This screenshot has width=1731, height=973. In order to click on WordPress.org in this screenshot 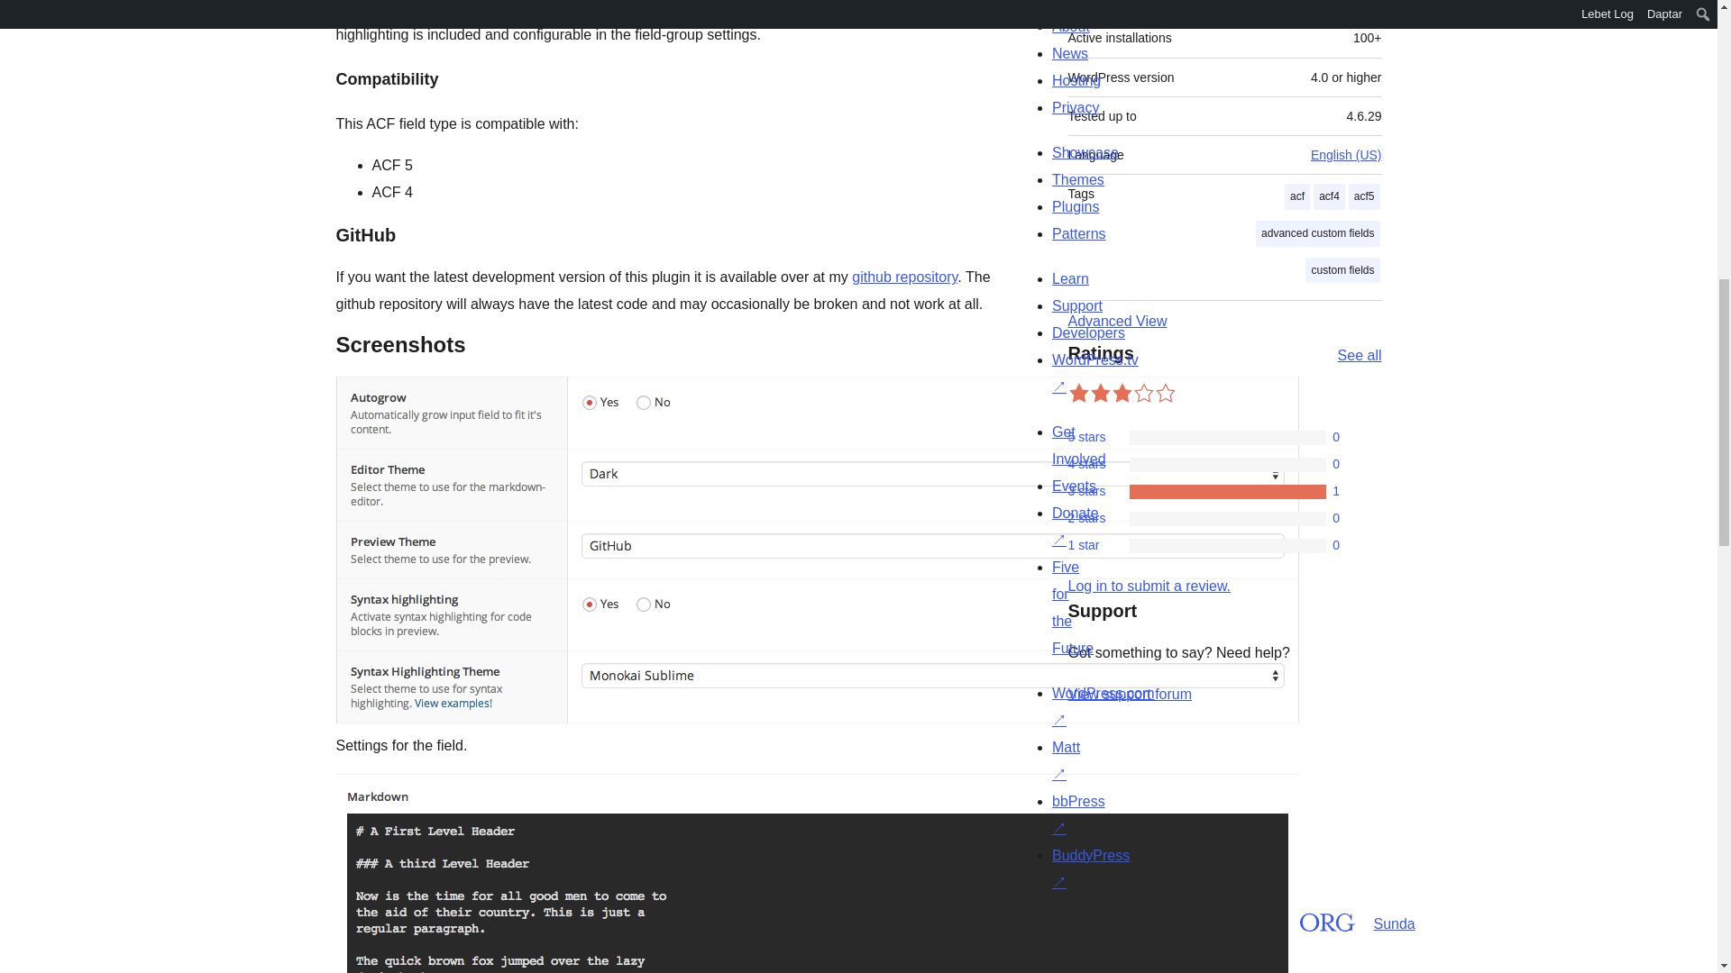, I will do `click(1206, 919)`.